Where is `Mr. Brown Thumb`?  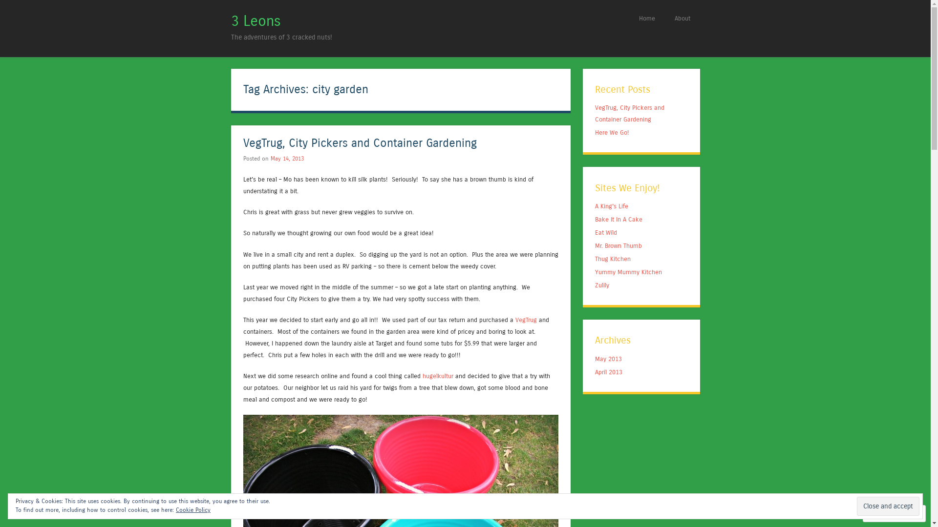
Mr. Brown Thumb is located at coordinates (618, 246).